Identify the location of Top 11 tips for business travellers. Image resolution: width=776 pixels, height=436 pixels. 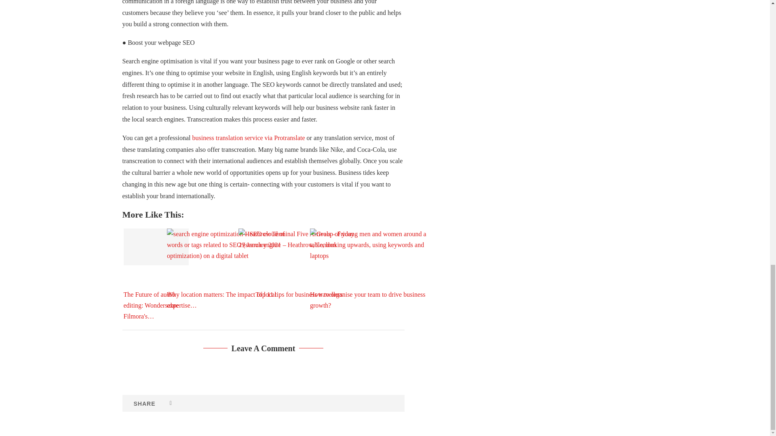
(299, 268).